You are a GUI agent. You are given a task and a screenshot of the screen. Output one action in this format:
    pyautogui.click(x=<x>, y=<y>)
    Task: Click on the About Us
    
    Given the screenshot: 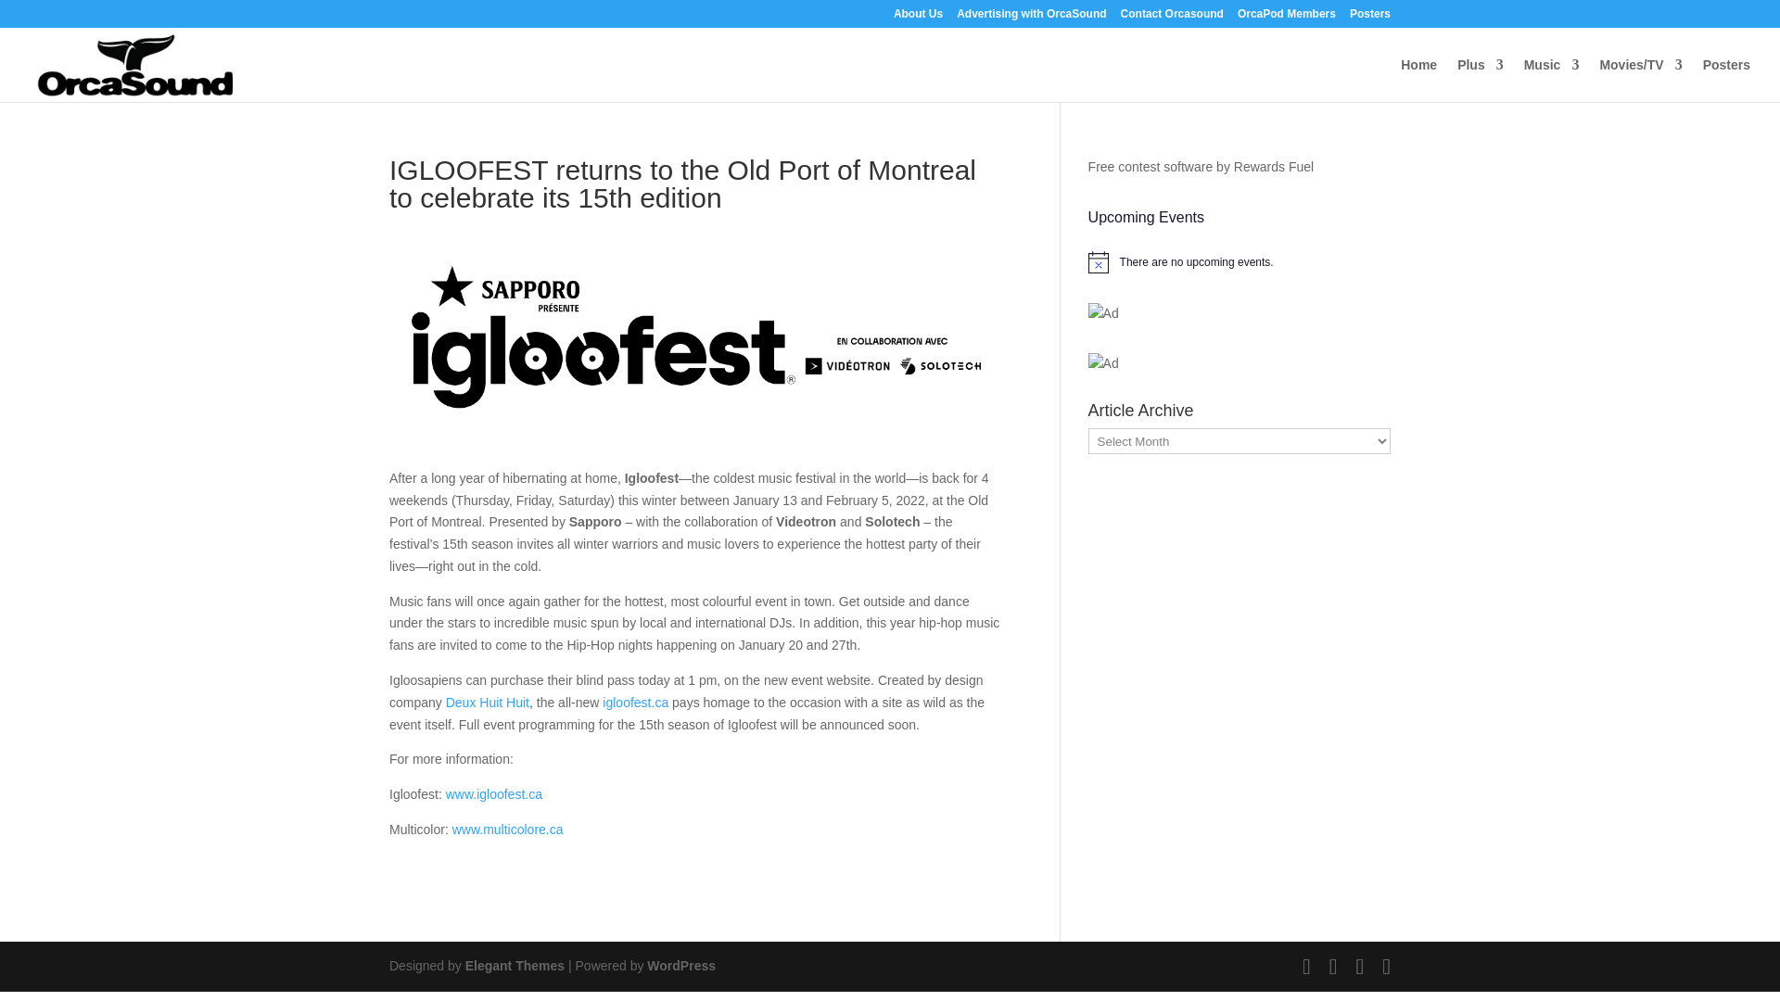 What is the action you would take?
    pyautogui.click(x=918, y=18)
    